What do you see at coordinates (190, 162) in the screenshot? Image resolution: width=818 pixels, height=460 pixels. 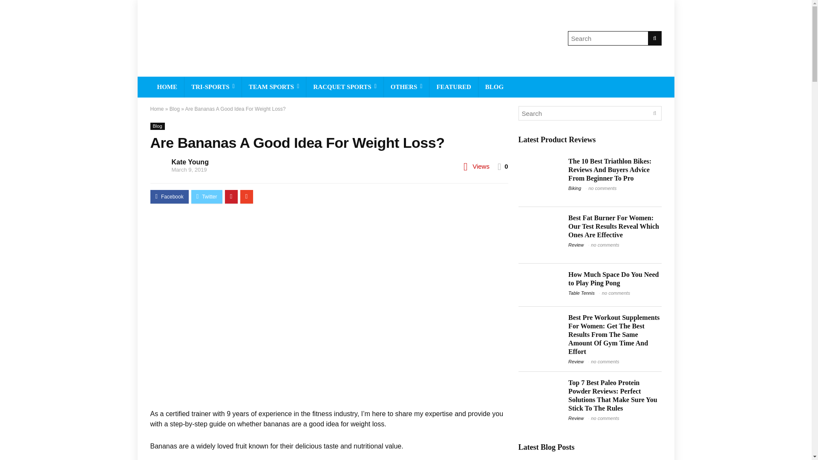 I see `Kate Young` at bounding box center [190, 162].